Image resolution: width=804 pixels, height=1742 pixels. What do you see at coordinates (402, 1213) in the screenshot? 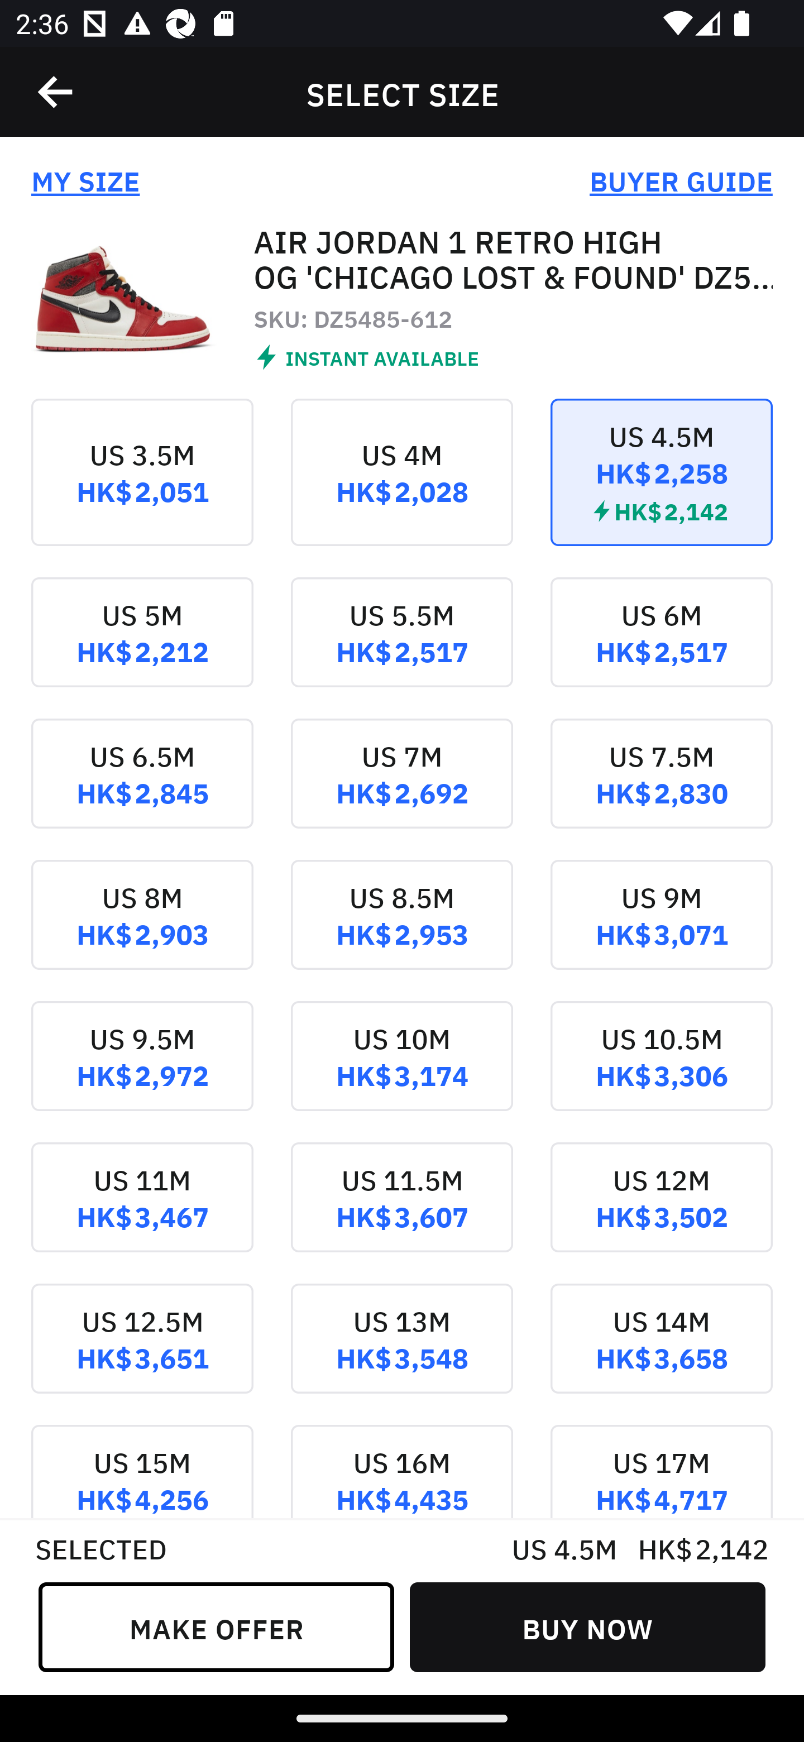
I see `US 11.5M HK$ 3,607` at bounding box center [402, 1213].